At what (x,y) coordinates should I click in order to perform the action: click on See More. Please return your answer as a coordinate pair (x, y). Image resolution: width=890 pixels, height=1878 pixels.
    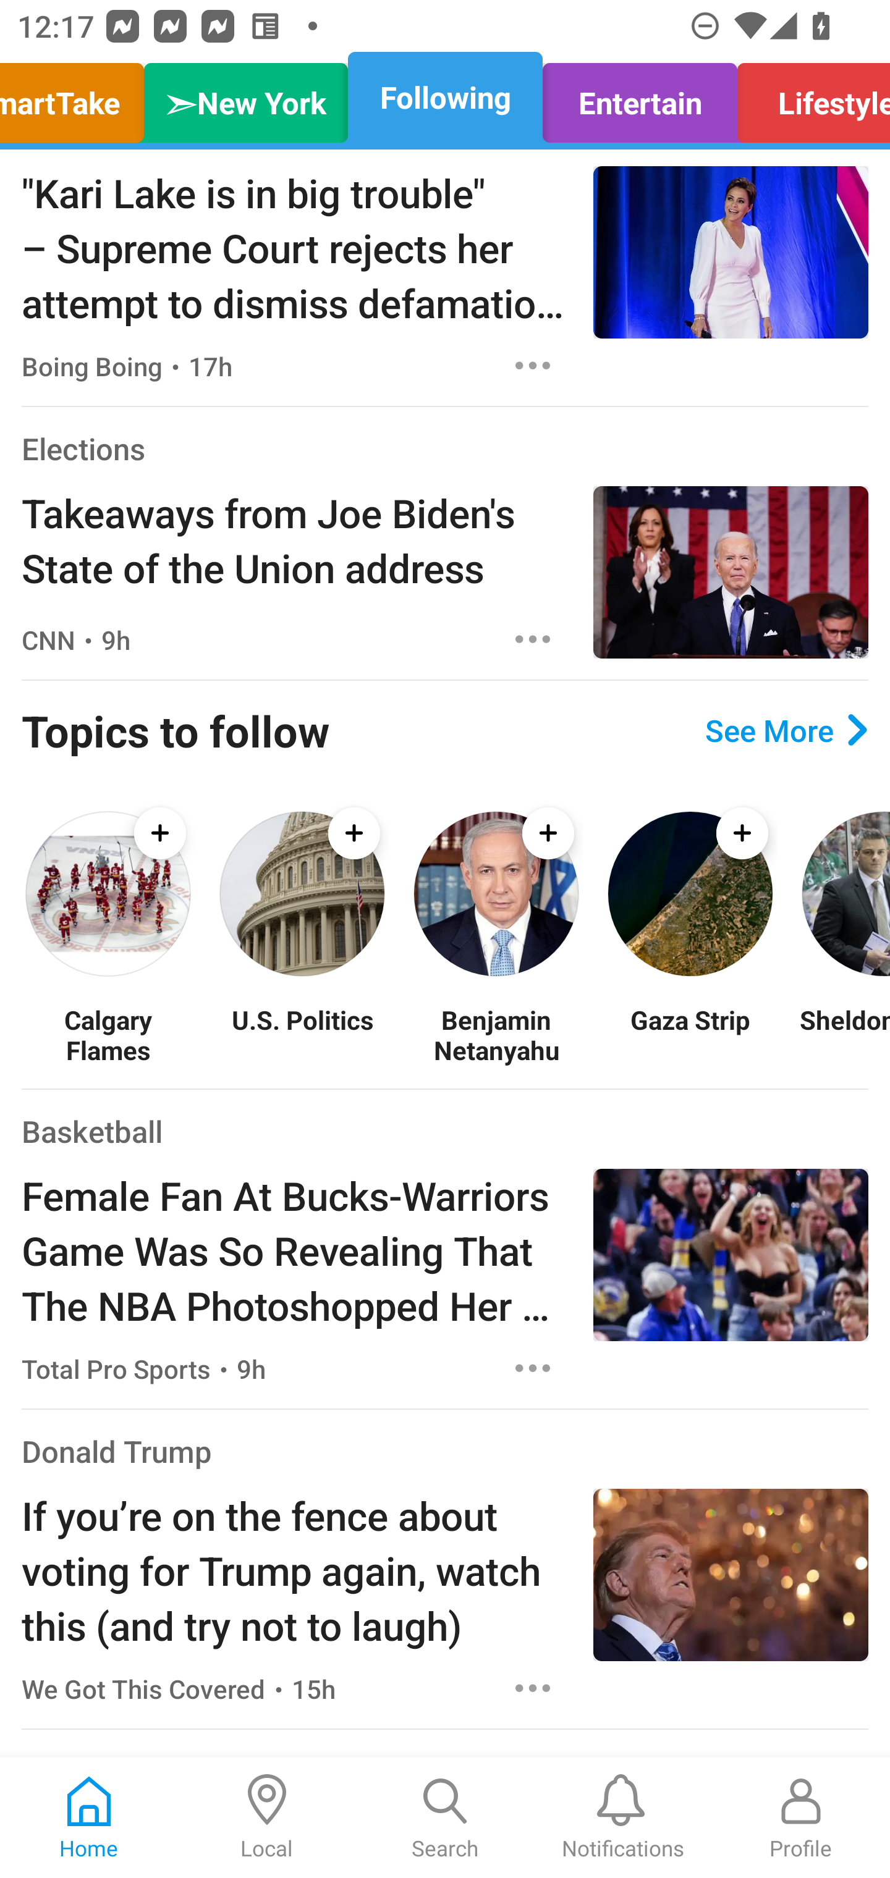
    Looking at the image, I should click on (786, 730).